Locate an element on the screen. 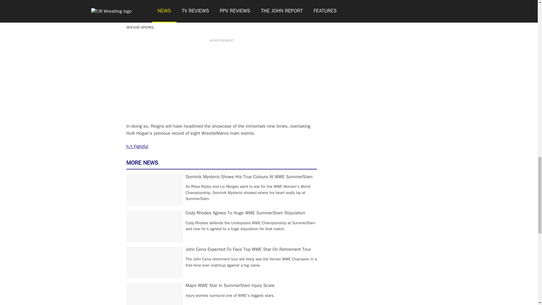 This screenshot has height=305, width=542. Dominik Mysterio Shows His True Colours At WWE SummerSlam is located at coordinates (249, 177).